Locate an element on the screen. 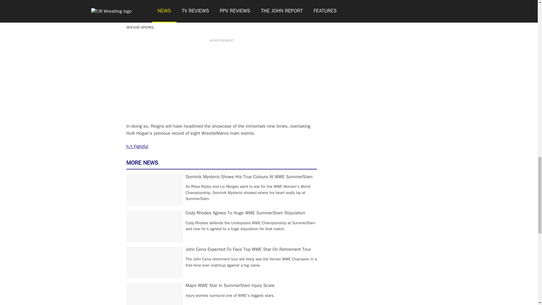 This screenshot has height=305, width=542. Dominik Mysterio Shows His True Colours At WWE SummerSlam is located at coordinates (249, 177).